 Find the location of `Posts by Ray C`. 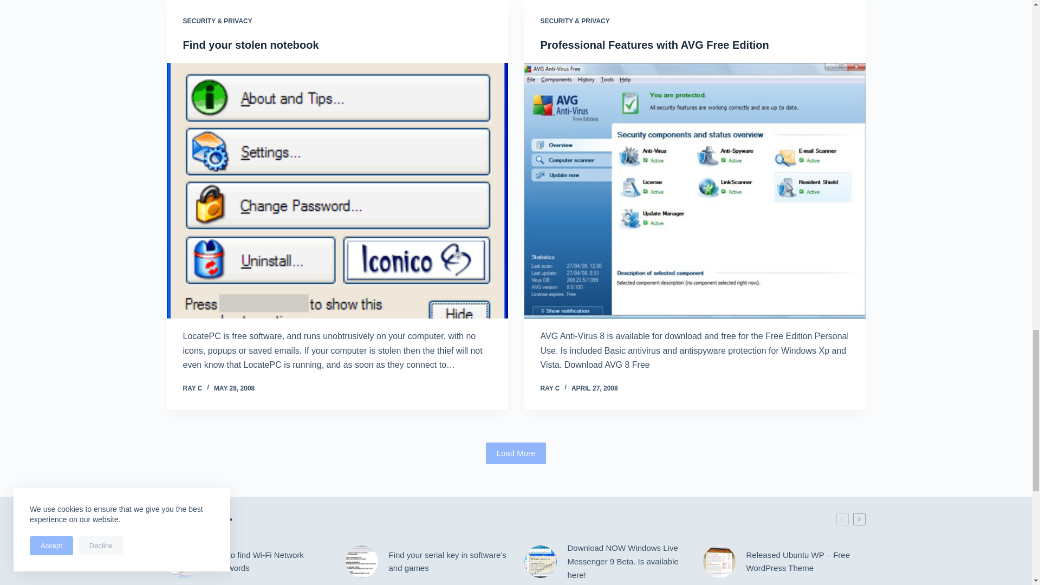

Posts by Ray C is located at coordinates (550, 388).